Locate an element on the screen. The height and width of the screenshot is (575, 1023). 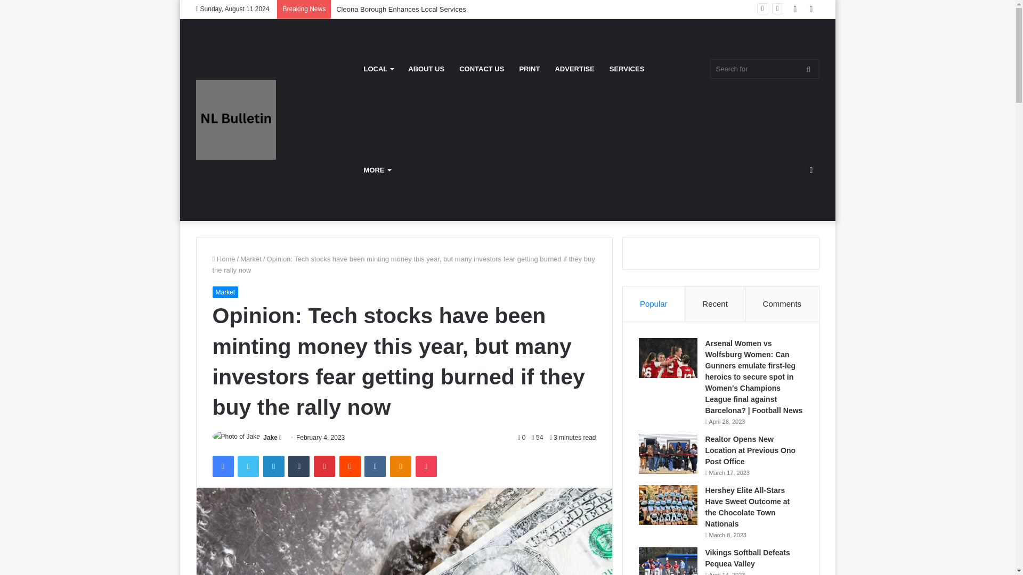
Tumblr is located at coordinates (299, 466).